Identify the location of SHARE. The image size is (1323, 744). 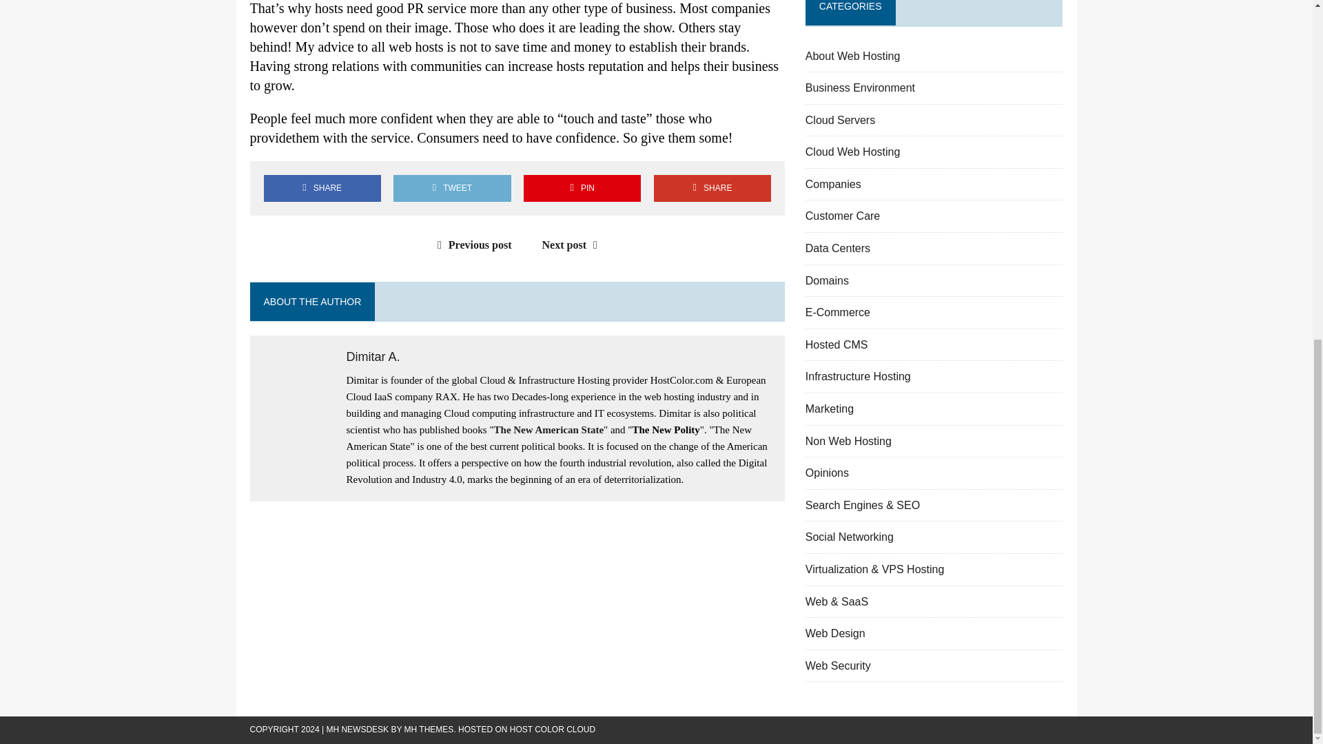
(322, 187).